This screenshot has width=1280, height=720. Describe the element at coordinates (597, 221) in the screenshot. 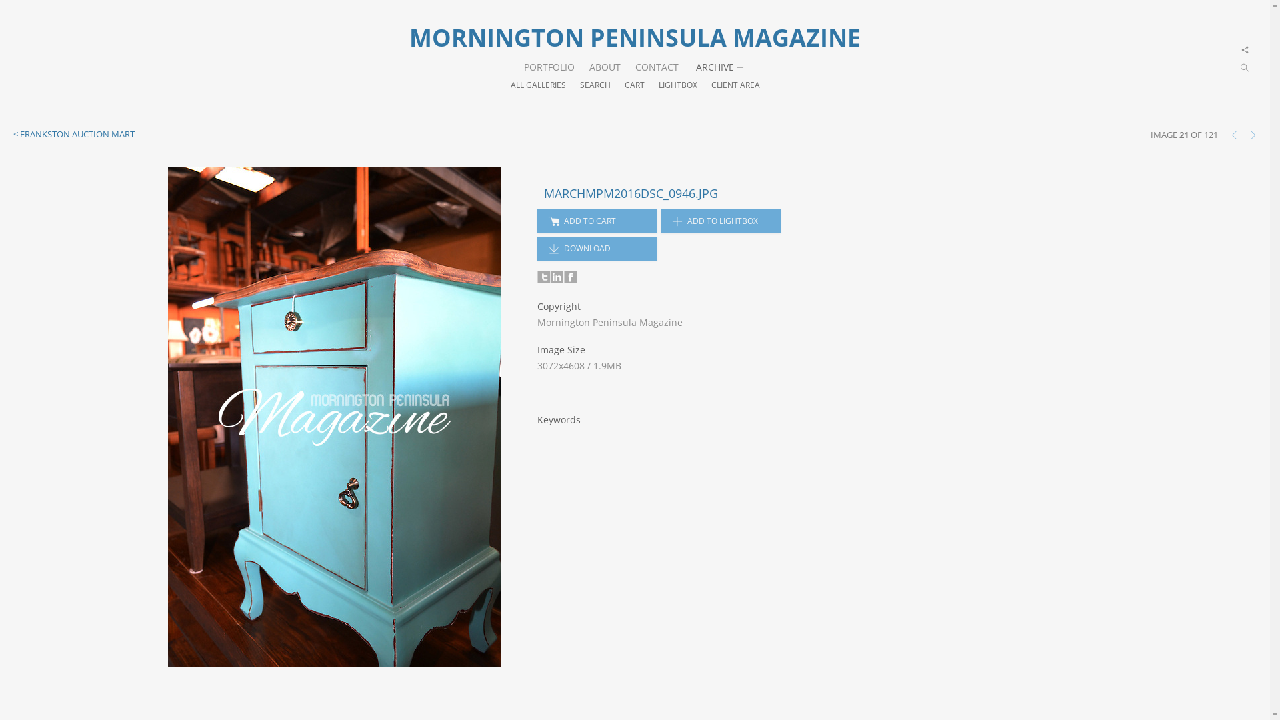

I see `ADD TO CART` at that location.